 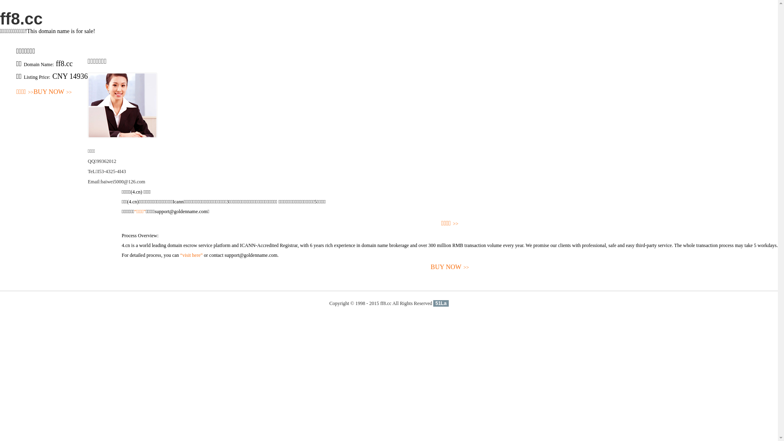 What do you see at coordinates (53, 92) in the screenshot?
I see `BUY NOW>>` at bounding box center [53, 92].